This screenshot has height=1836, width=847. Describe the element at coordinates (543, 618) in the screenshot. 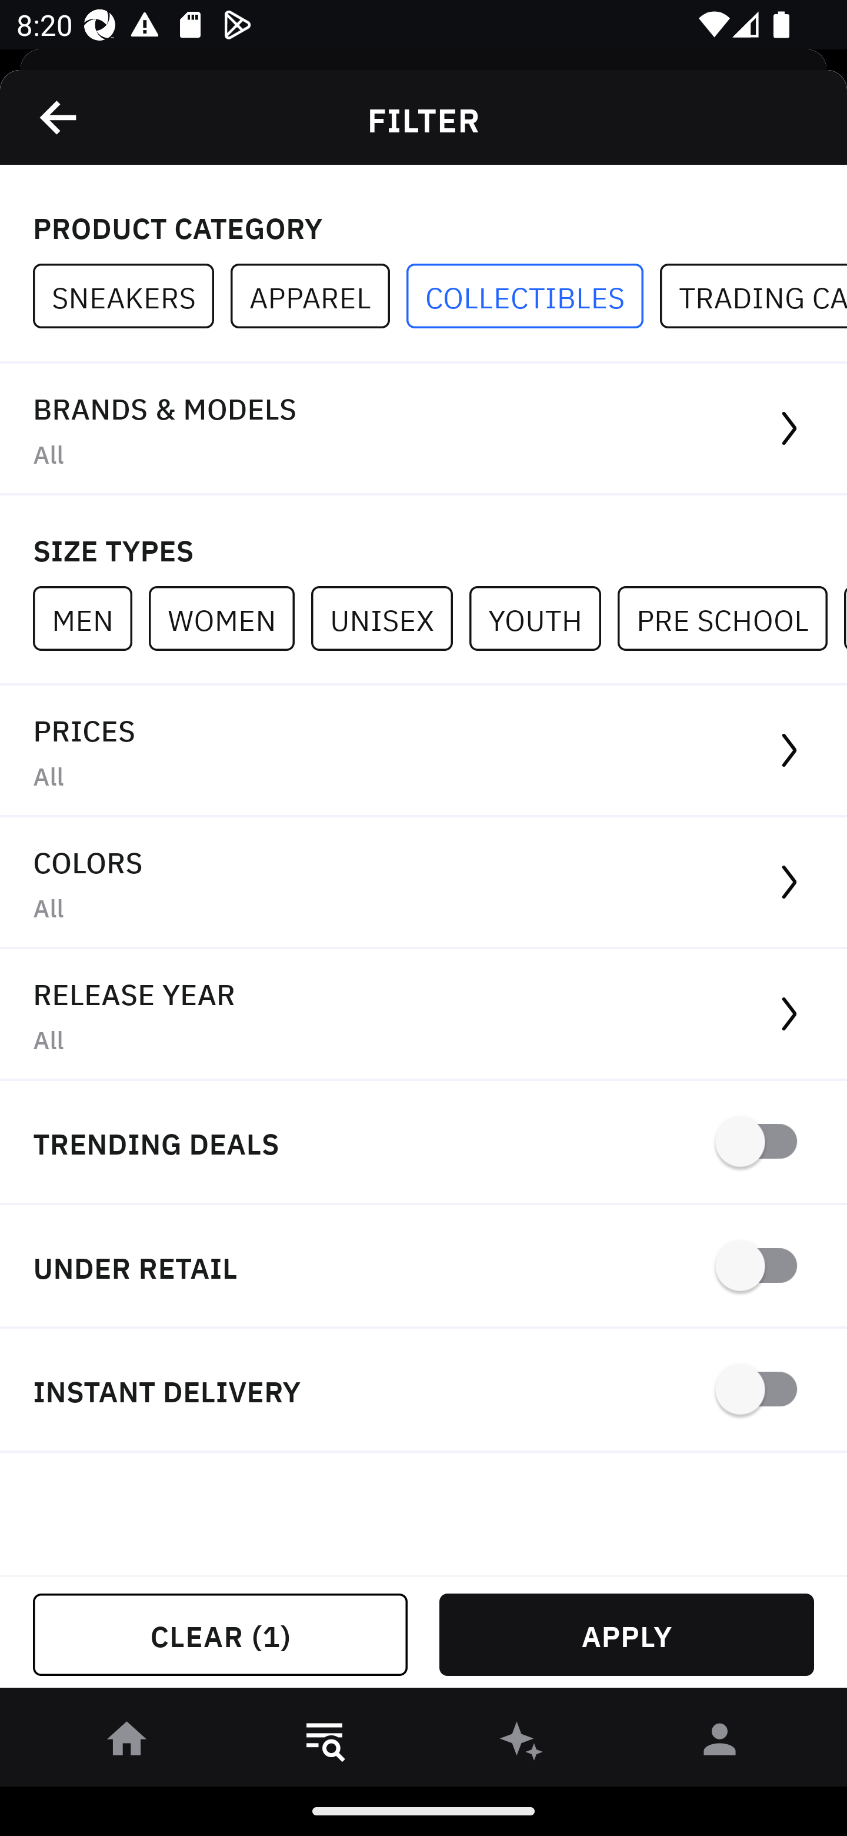

I see `YOUTH` at that location.